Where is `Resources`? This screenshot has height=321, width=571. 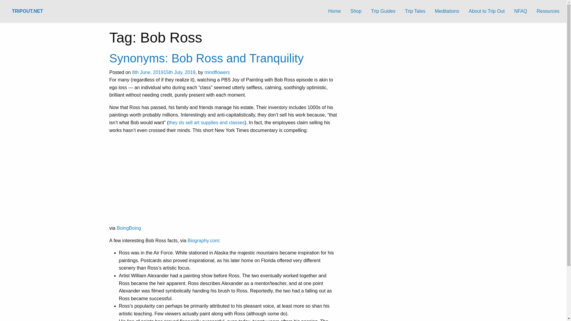 Resources is located at coordinates (548, 11).